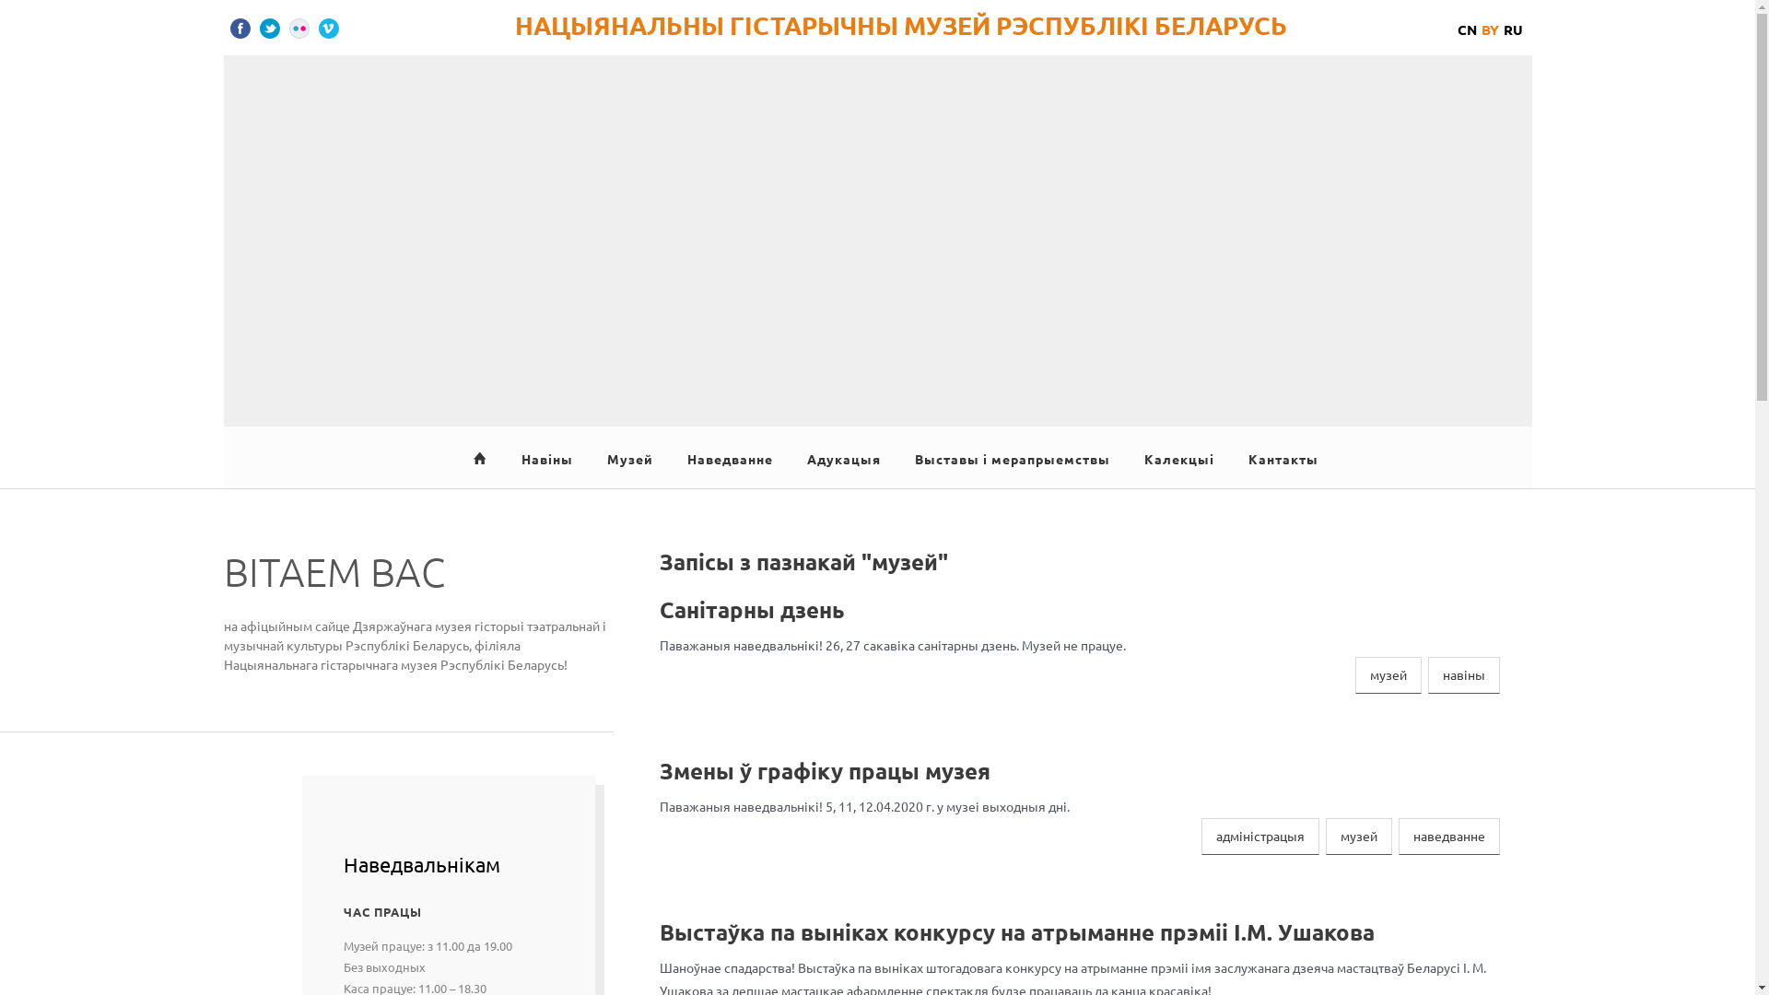 The image size is (1769, 995). What do you see at coordinates (1491, 29) in the screenshot?
I see `BY` at bounding box center [1491, 29].